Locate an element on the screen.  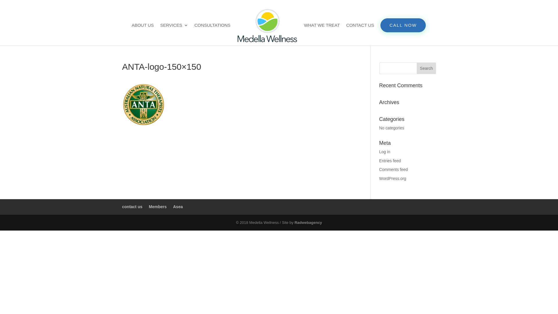
WHAT WE TREAT is located at coordinates (322, 34).